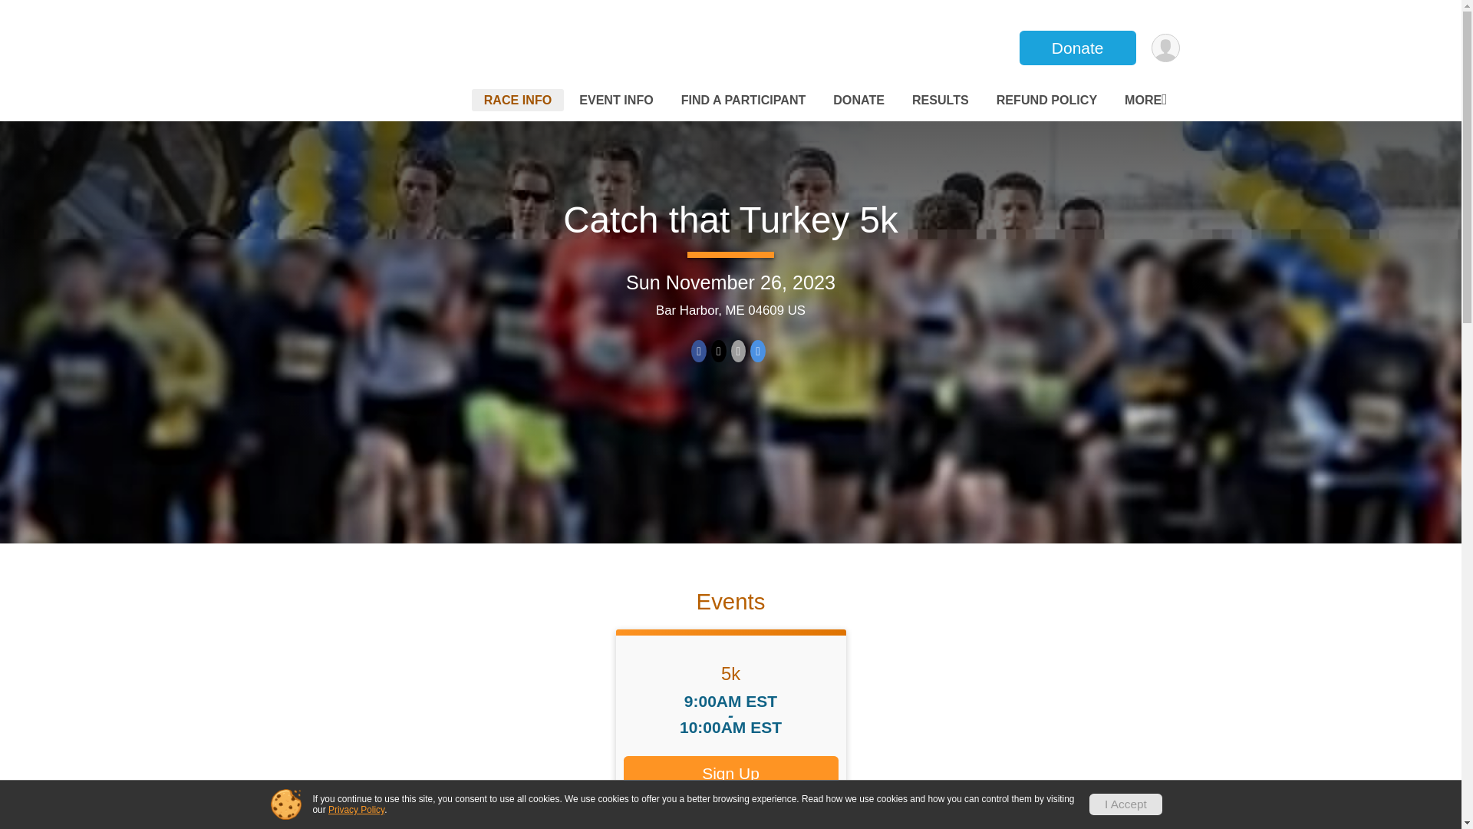 The height and width of the screenshot is (829, 1473). I want to click on DONATE, so click(858, 100).